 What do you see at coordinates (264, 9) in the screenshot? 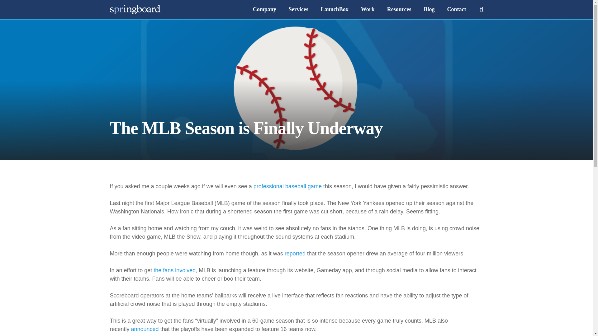
I see `Company` at bounding box center [264, 9].